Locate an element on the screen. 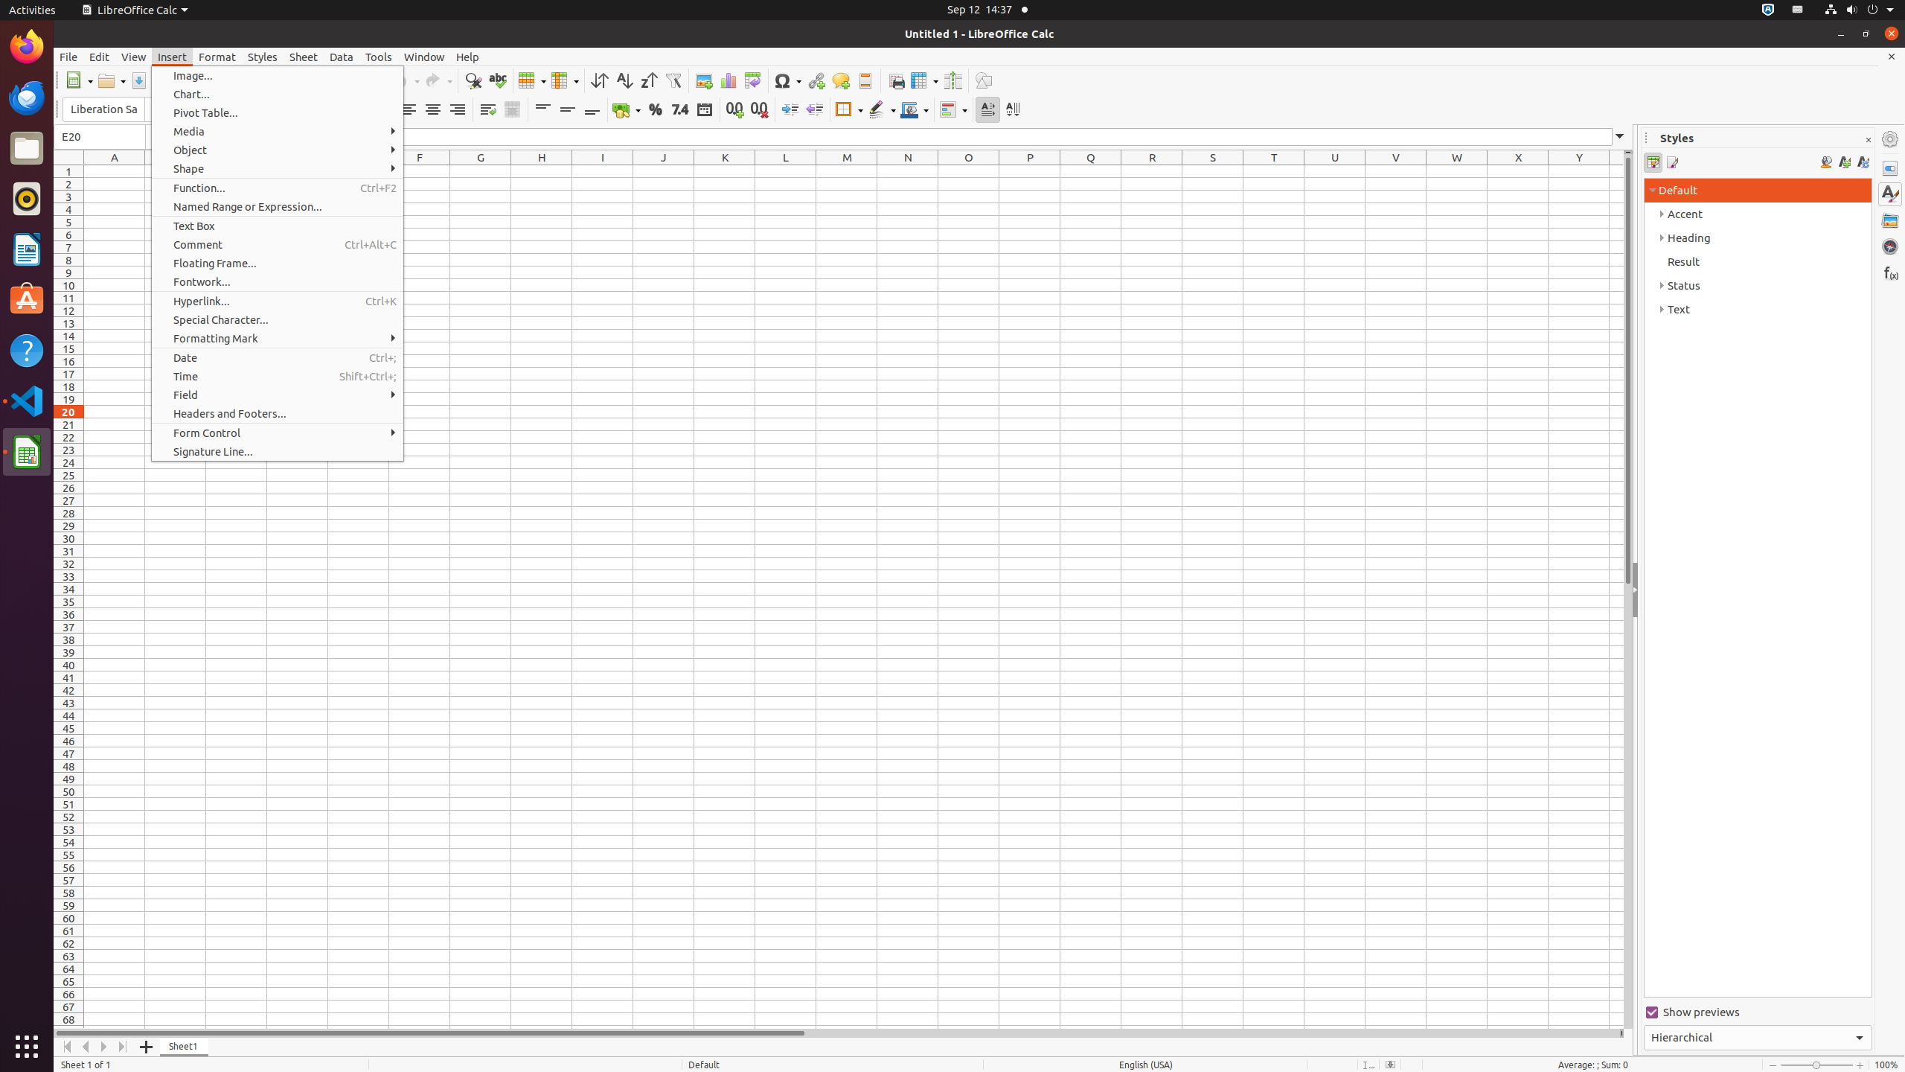  Percent is located at coordinates (655, 110).